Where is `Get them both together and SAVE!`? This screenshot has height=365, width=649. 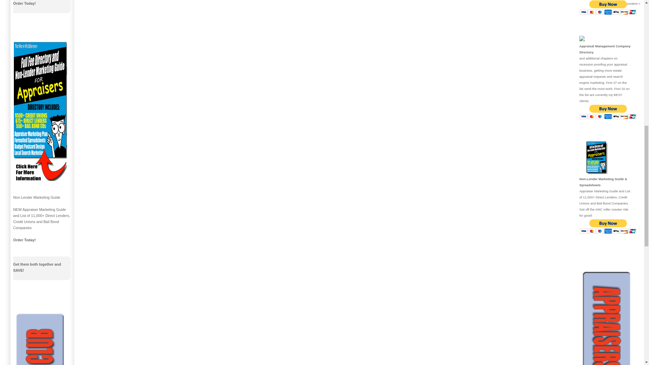
Get them both together and SAVE! is located at coordinates (37, 267).